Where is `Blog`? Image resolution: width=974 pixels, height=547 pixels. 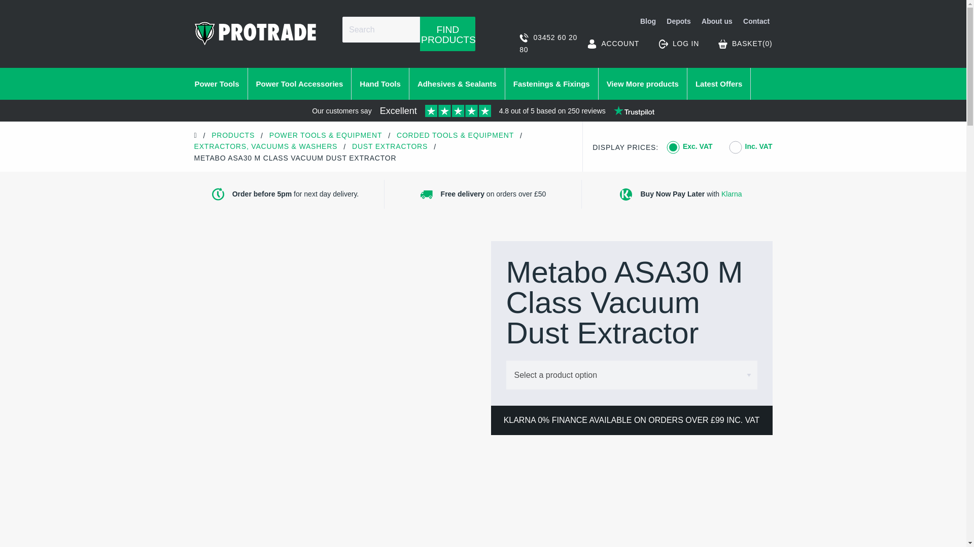 Blog is located at coordinates (648, 22).